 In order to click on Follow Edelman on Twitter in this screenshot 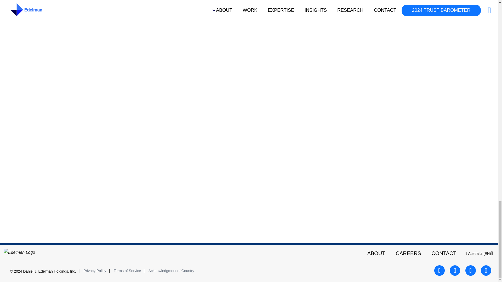, I will do `click(455, 271)`.